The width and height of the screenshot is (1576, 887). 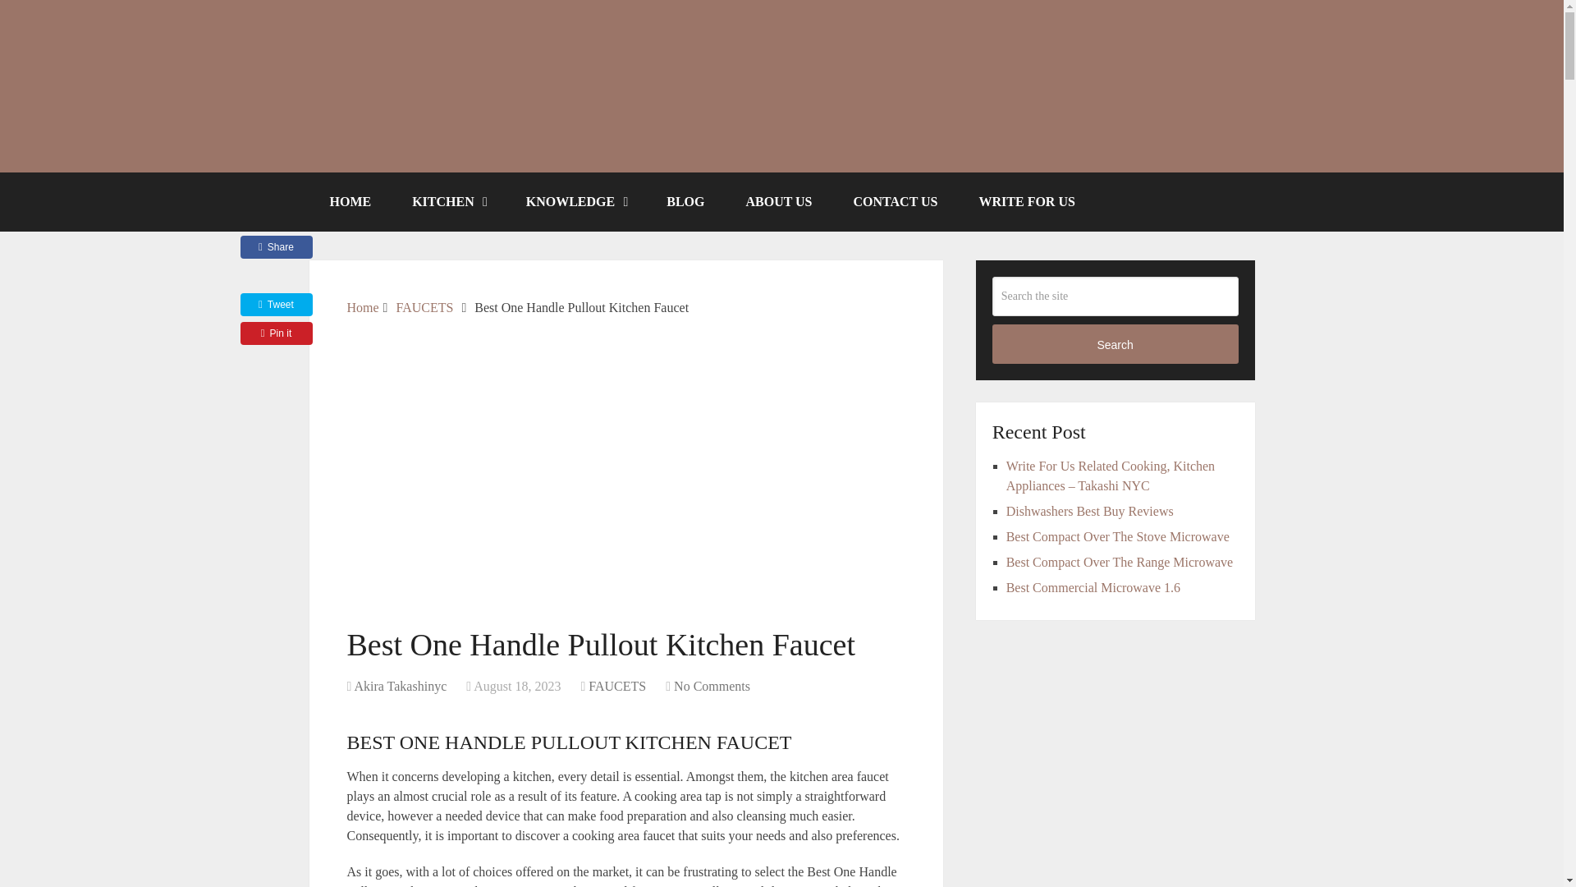 What do you see at coordinates (712, 686) in the screenshot?
I see `No Comments` at bounding box center [712, 686].